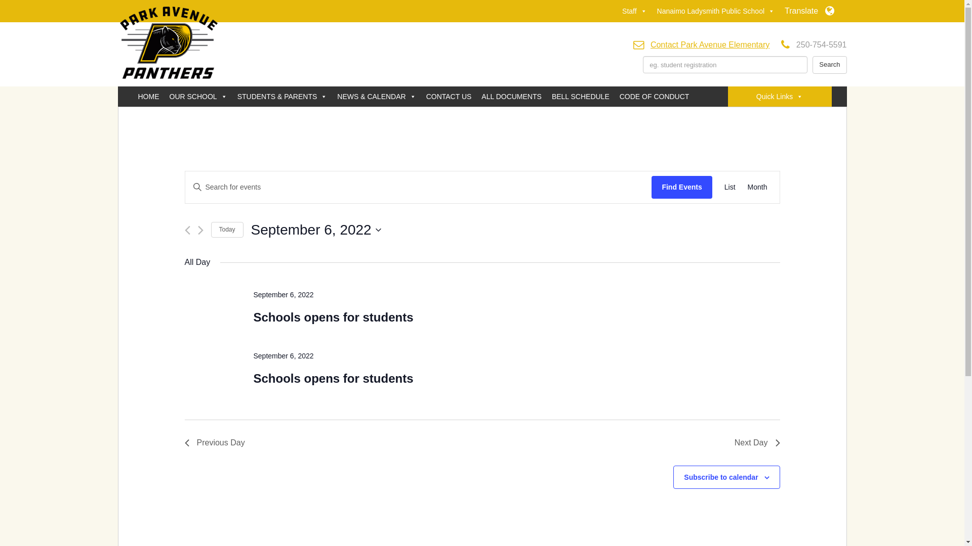 The width and height of the screenshot is (972, 546). What do you see at coordinates (227, 230) in the screenshot?
I see `Today` at bounding box center [227, 230].